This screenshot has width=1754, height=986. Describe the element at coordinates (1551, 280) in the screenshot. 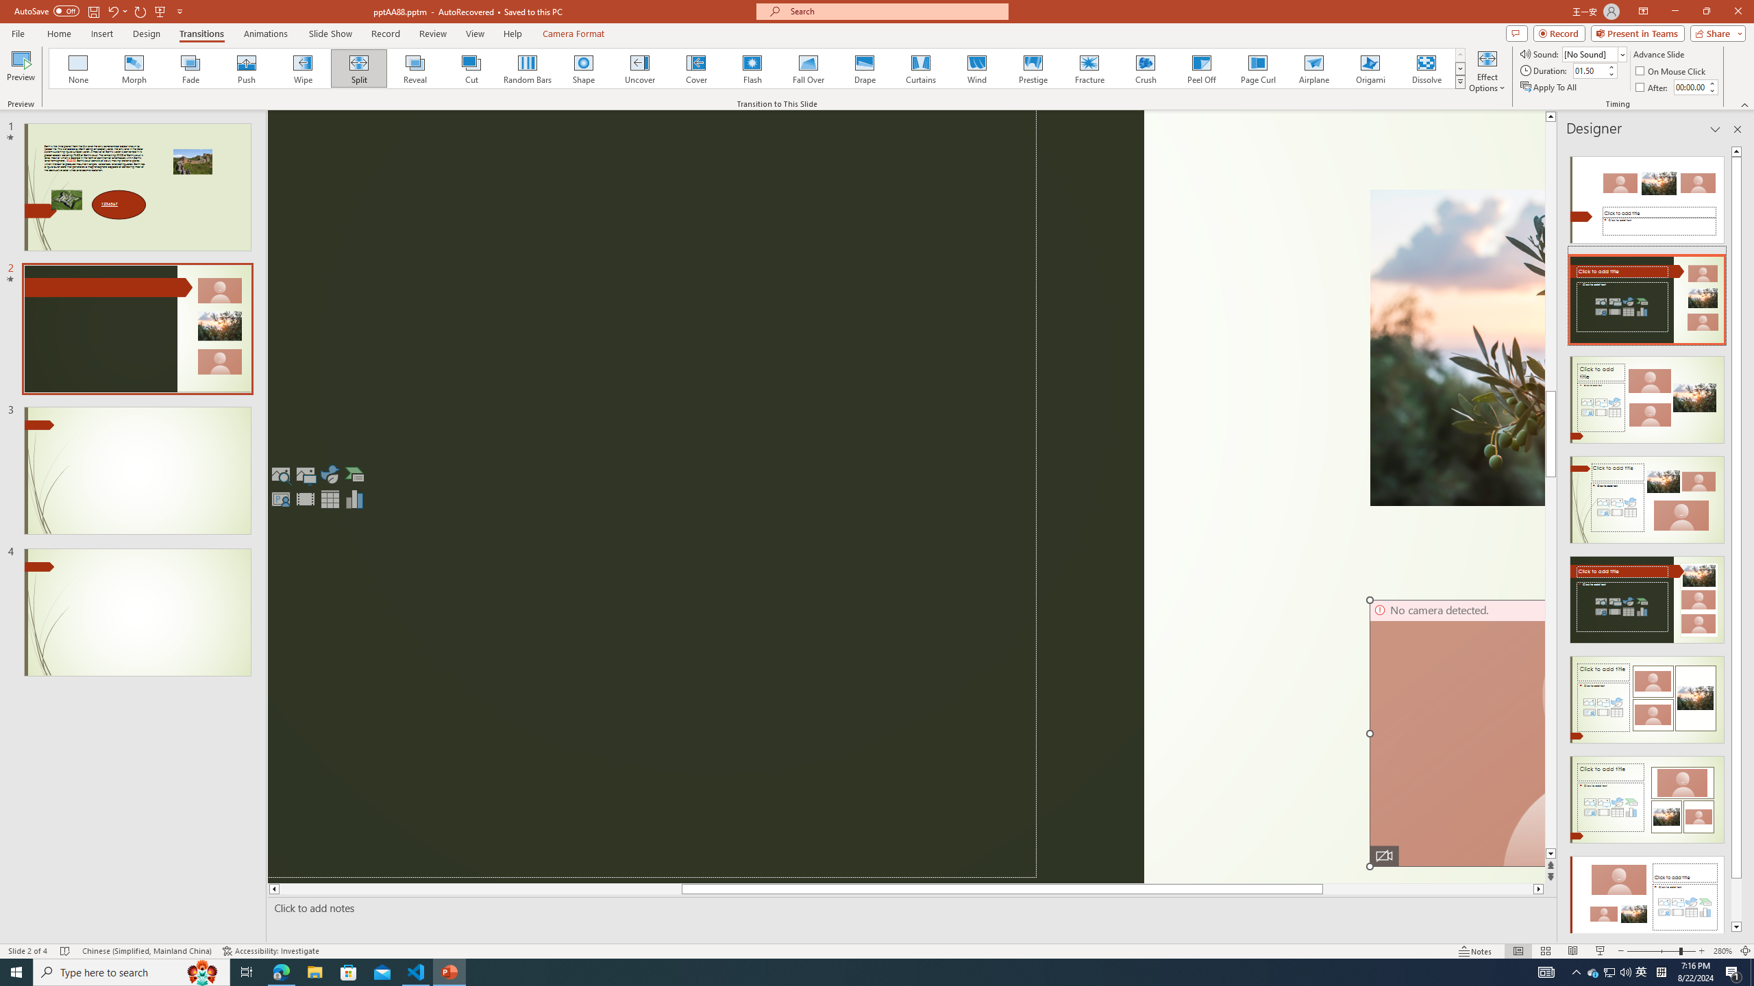

I see `Page up` at that location.